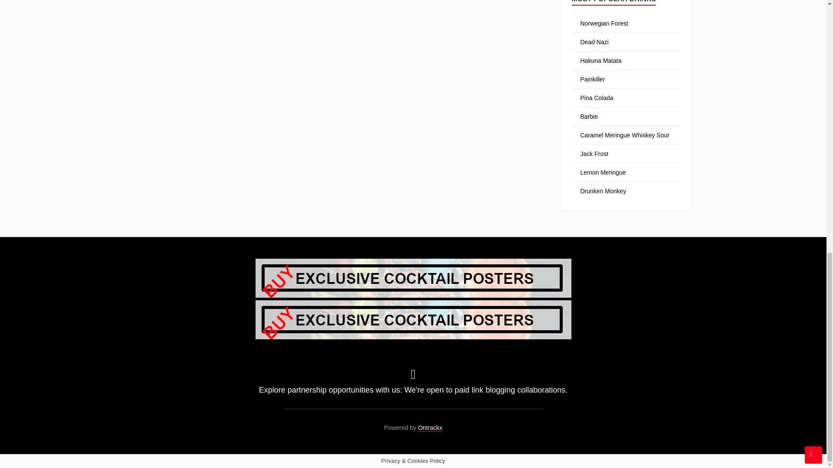 This screenshot has width=833, height=468. What do you see at coordinates (603, 172) in the screenshot?
I see `Lemon Meringue` at bounding box center [603, 172].